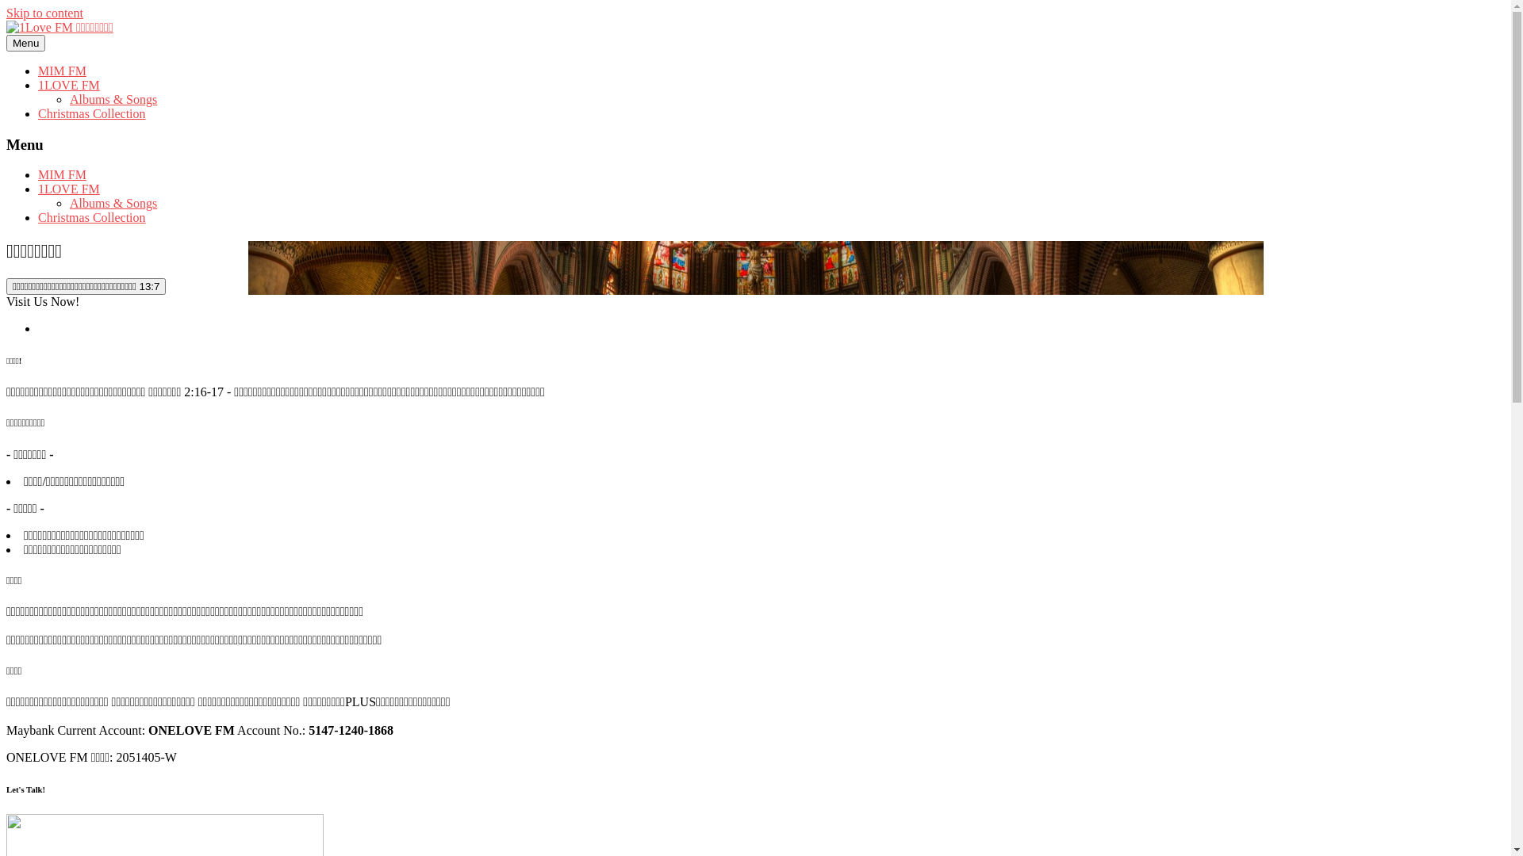  Describe the element at coordinates (69, 189) in the screenshot. I see `1LOVE FM` at that location.